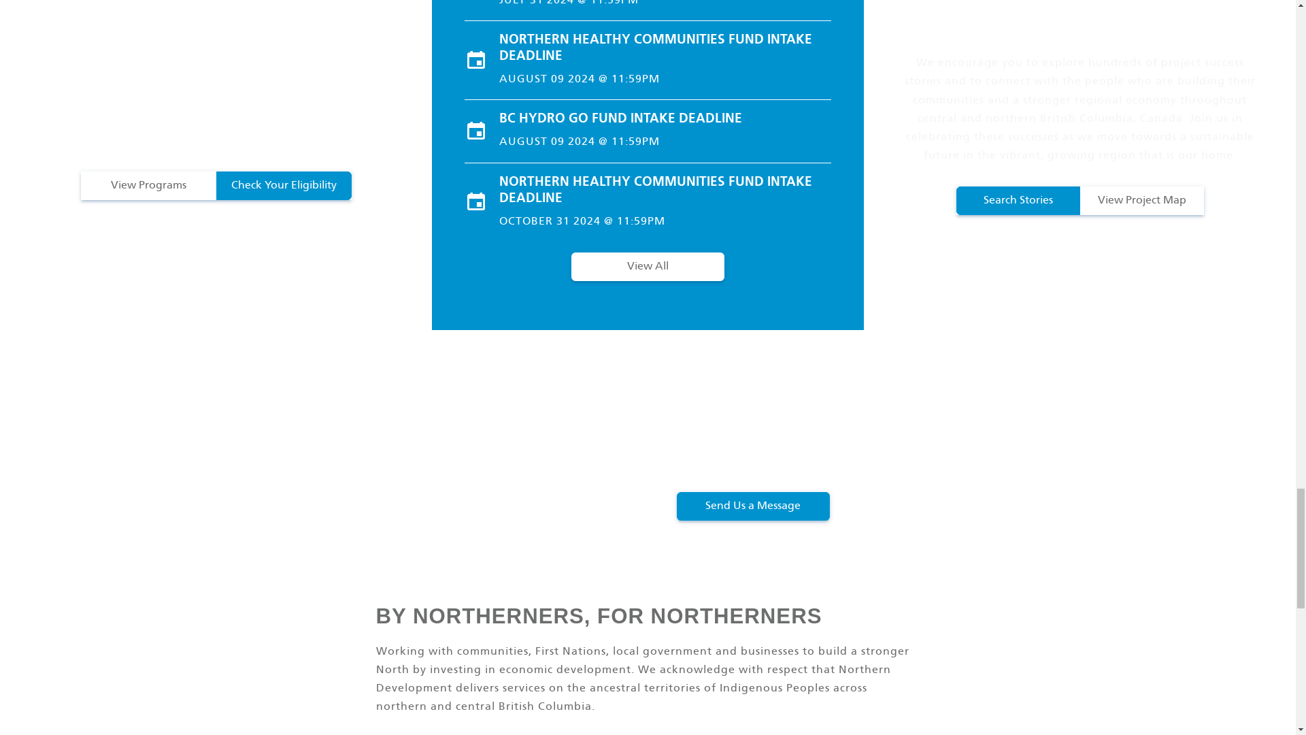  Describe the element at coordinates (147, 185) in the screenshot. I see `View Programs` at that location.